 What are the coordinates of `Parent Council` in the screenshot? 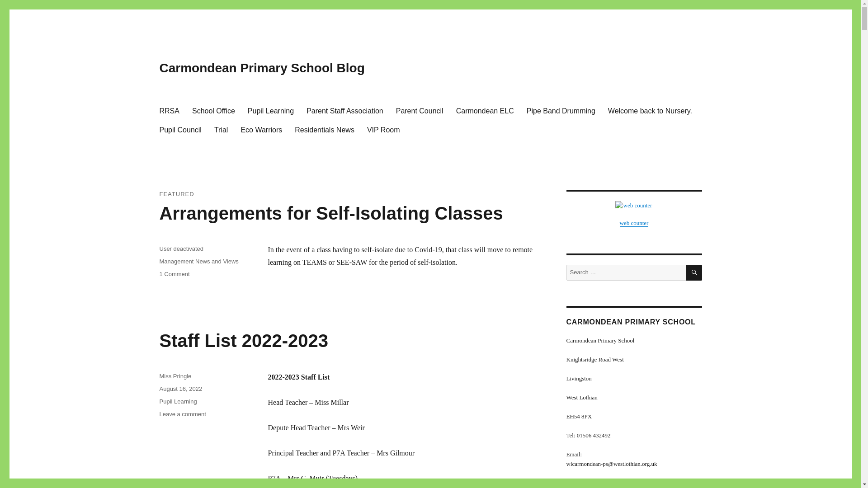 It's located at (420, 110).